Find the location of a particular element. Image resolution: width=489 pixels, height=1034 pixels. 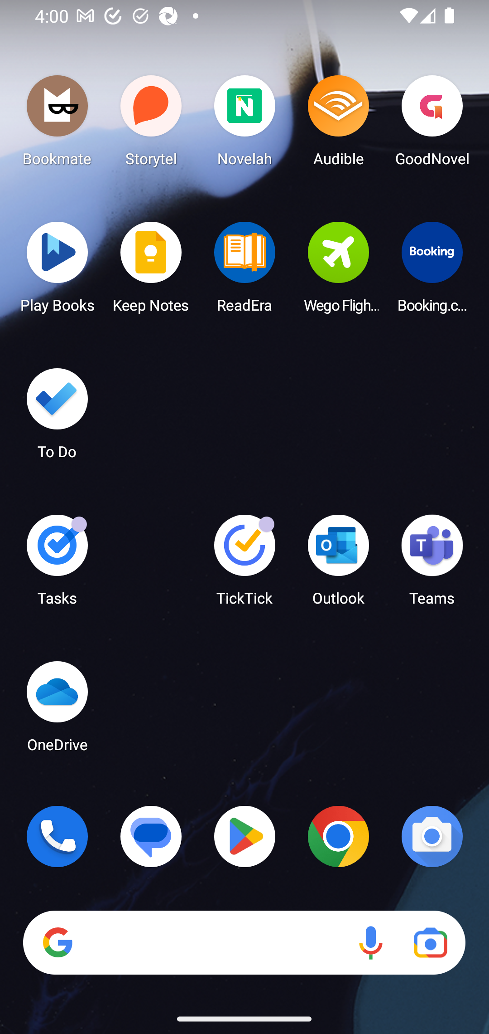

Chrome is located at coordinates (338, 836).